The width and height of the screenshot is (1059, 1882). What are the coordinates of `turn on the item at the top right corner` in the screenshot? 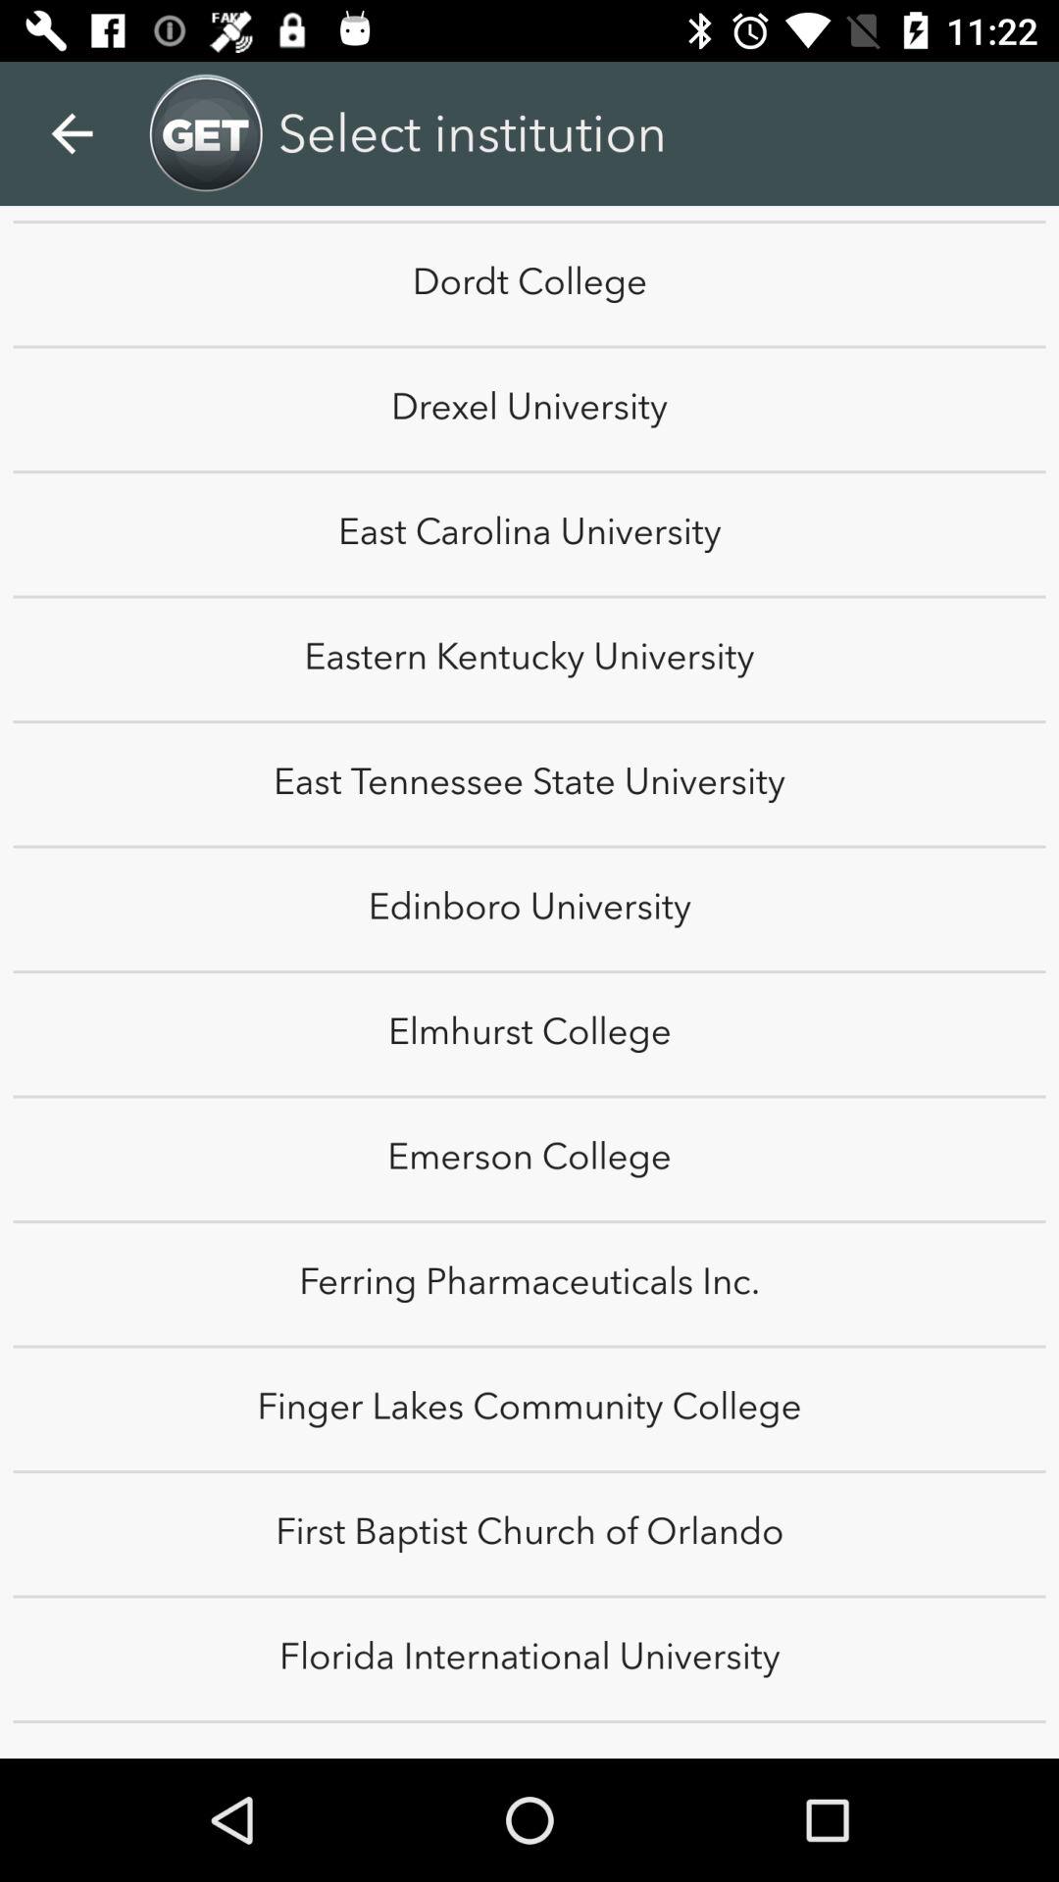 It's located at (1008, 112).